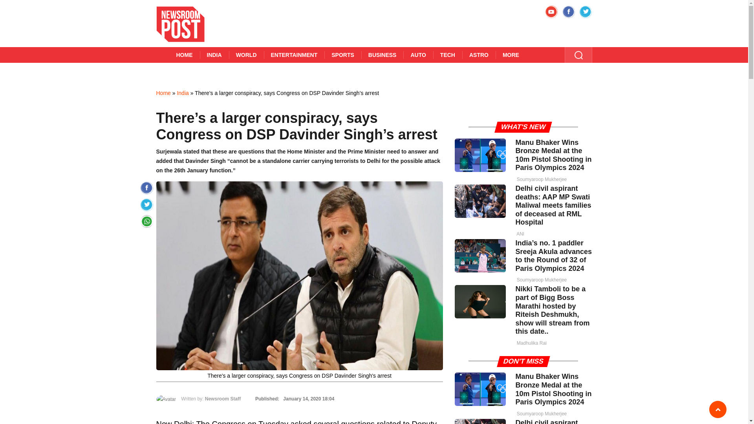 This screenshot has width=754, height=424. Describe the element at coordinates (223, 398) in the screenshot. I see `Newsroom Staff` at that location.